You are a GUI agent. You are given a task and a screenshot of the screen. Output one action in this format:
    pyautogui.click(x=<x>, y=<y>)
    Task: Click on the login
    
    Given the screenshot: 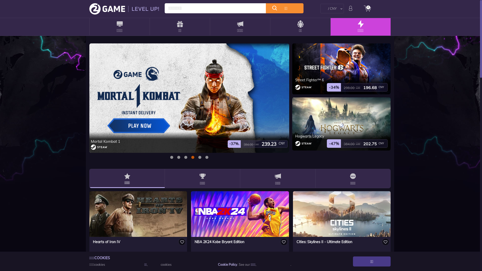 What is the action you would take?
    pyautogui.click(x=350, y=8)
    